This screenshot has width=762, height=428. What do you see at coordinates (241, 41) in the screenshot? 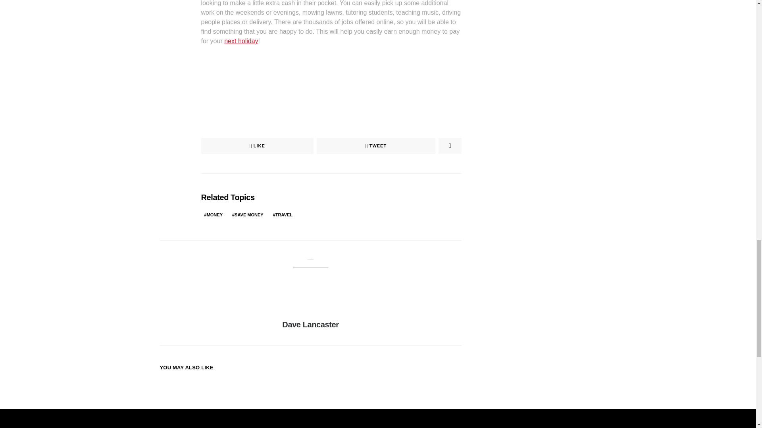
I see `next holiday` at bounding box center [241, 41].